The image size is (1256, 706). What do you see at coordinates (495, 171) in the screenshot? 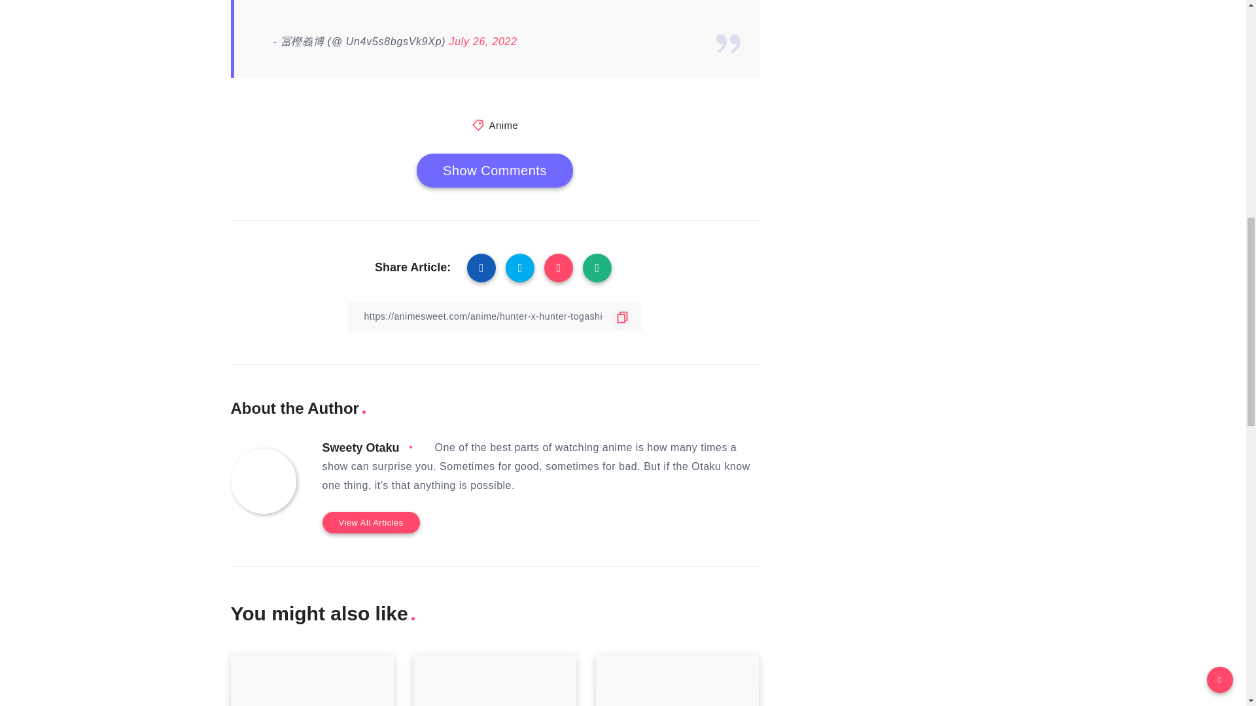
I see `Show Comments` at bounding box center [495, 171].